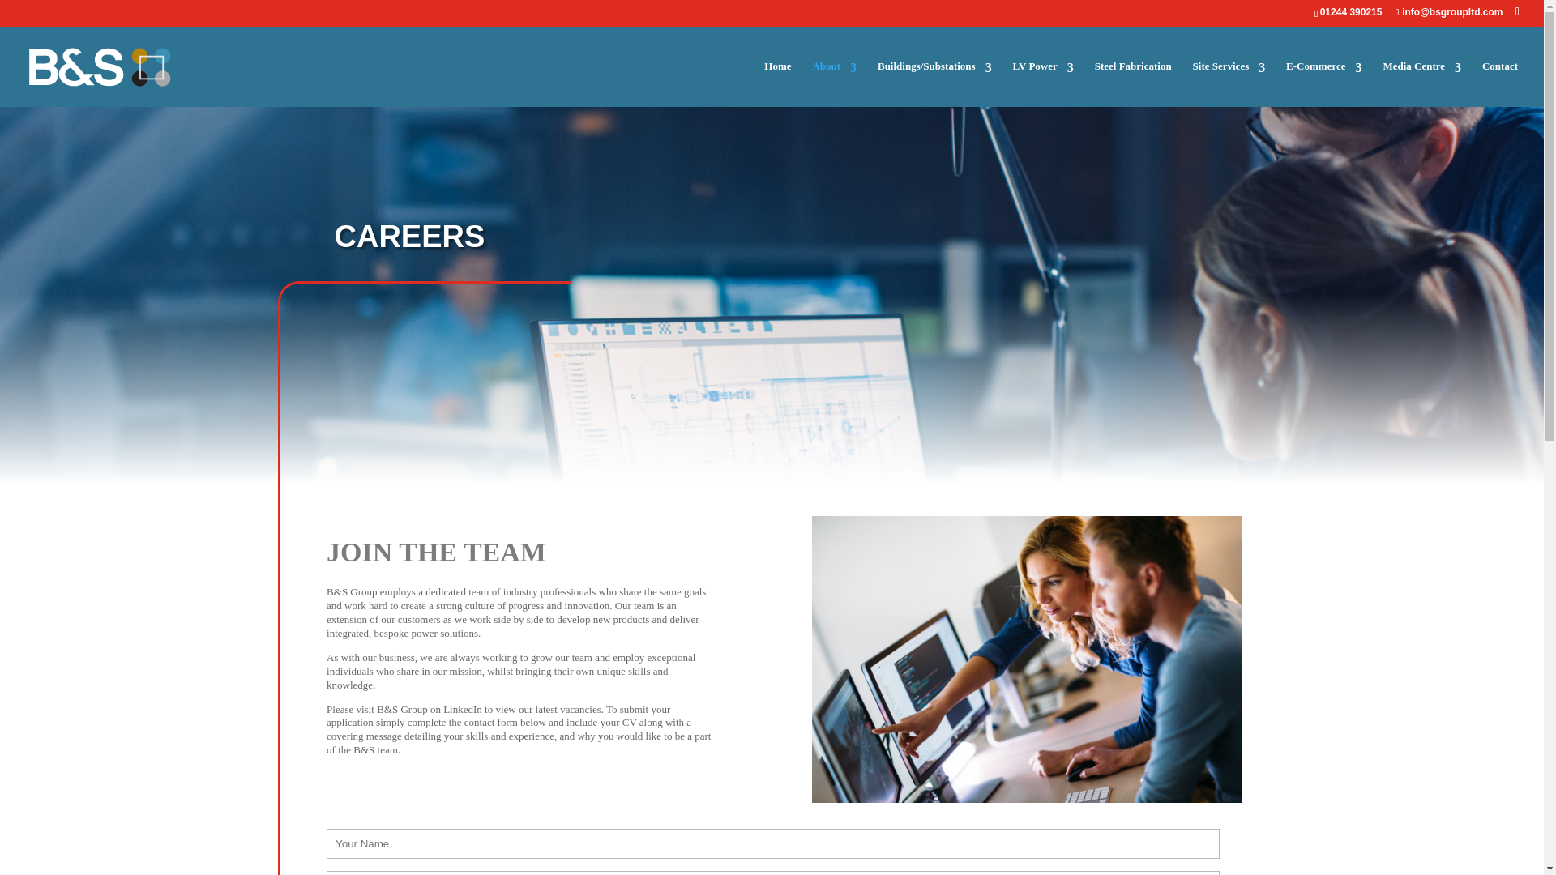  I want to click on About, so click(835, 83).